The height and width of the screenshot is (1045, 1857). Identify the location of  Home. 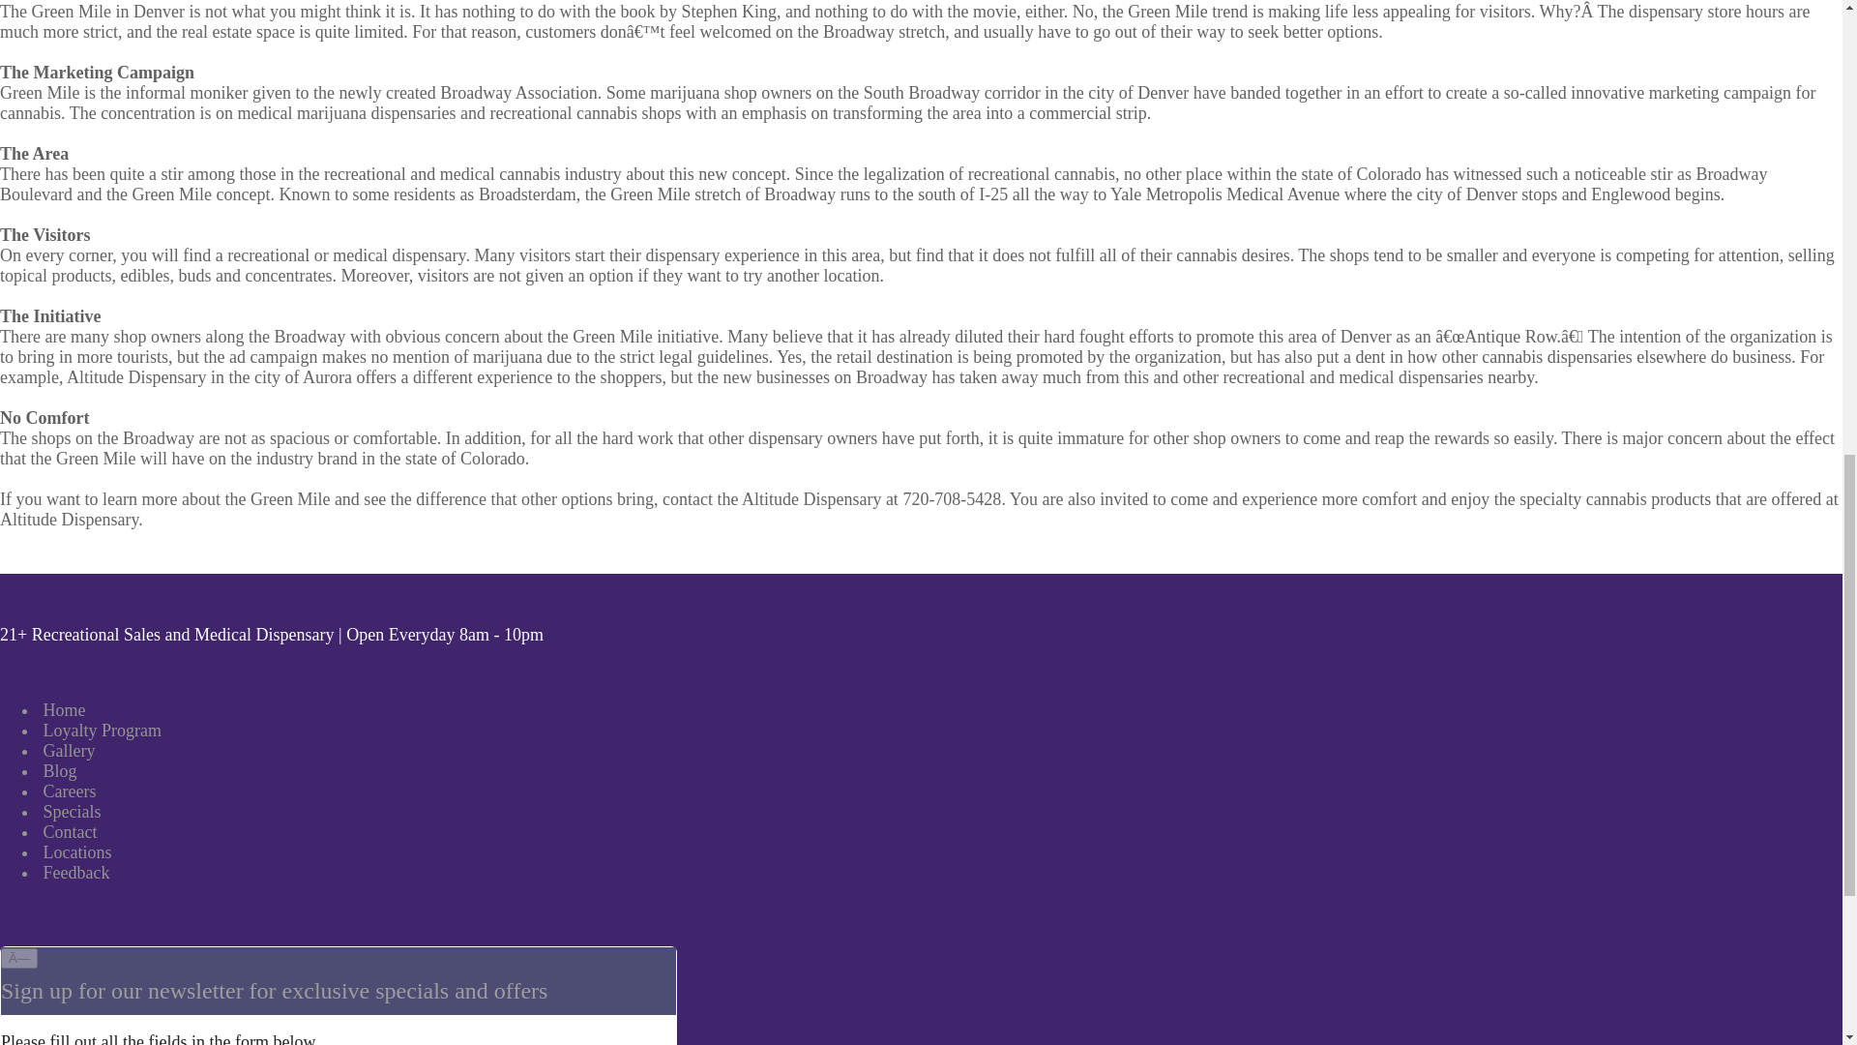
(62, 710).